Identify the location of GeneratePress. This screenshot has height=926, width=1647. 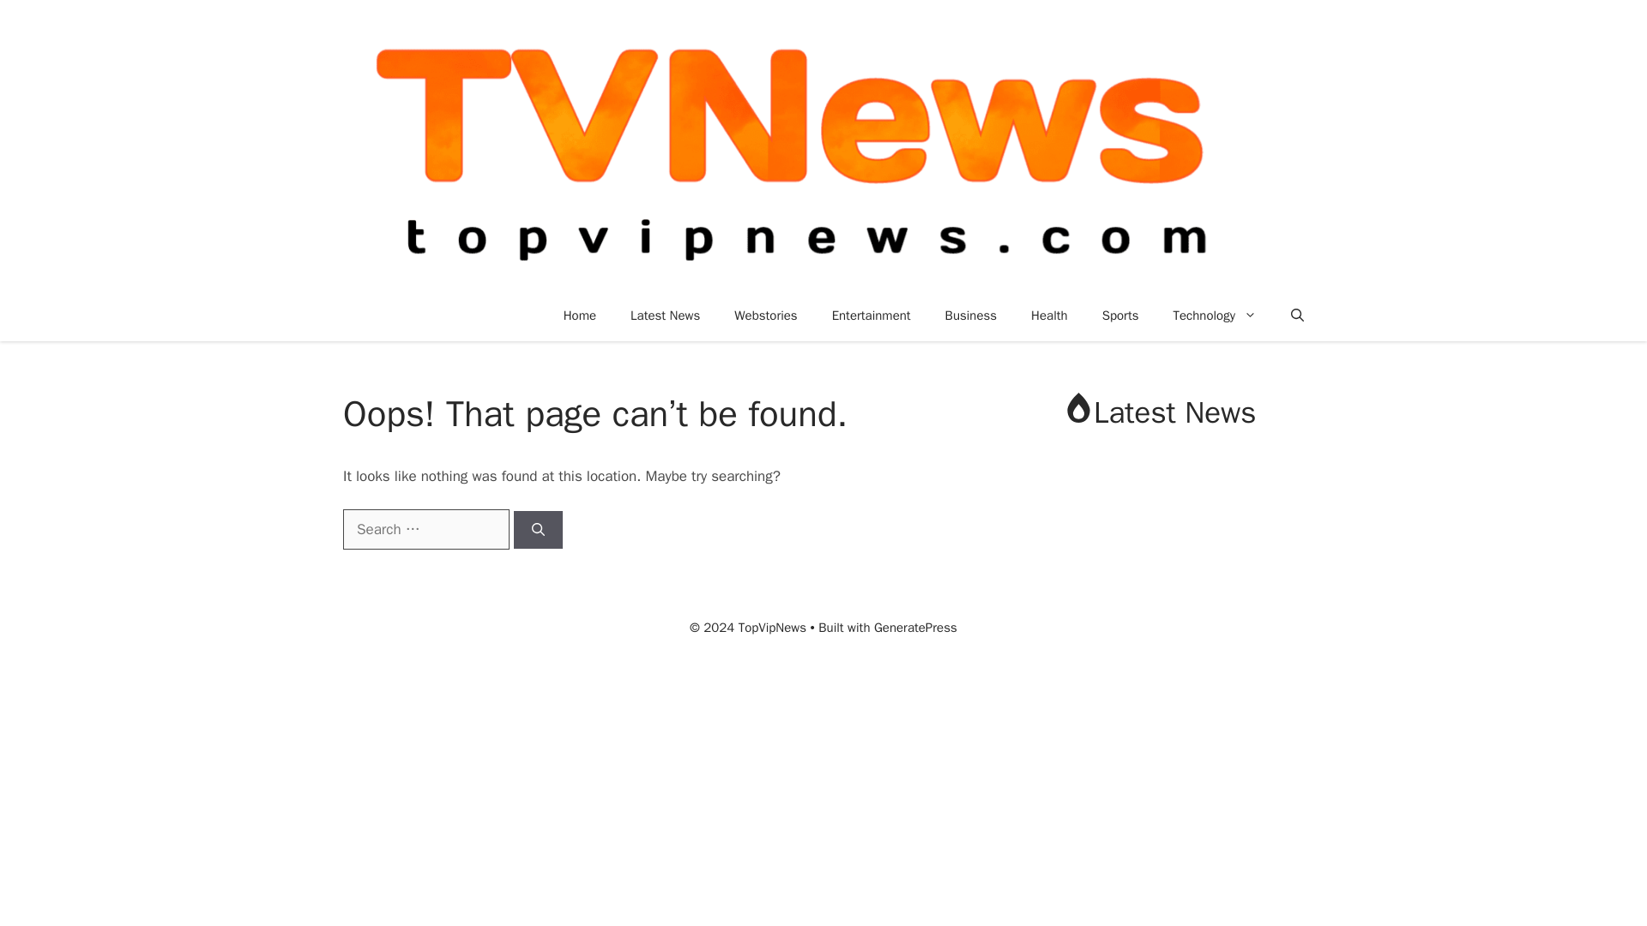
(915, 627).